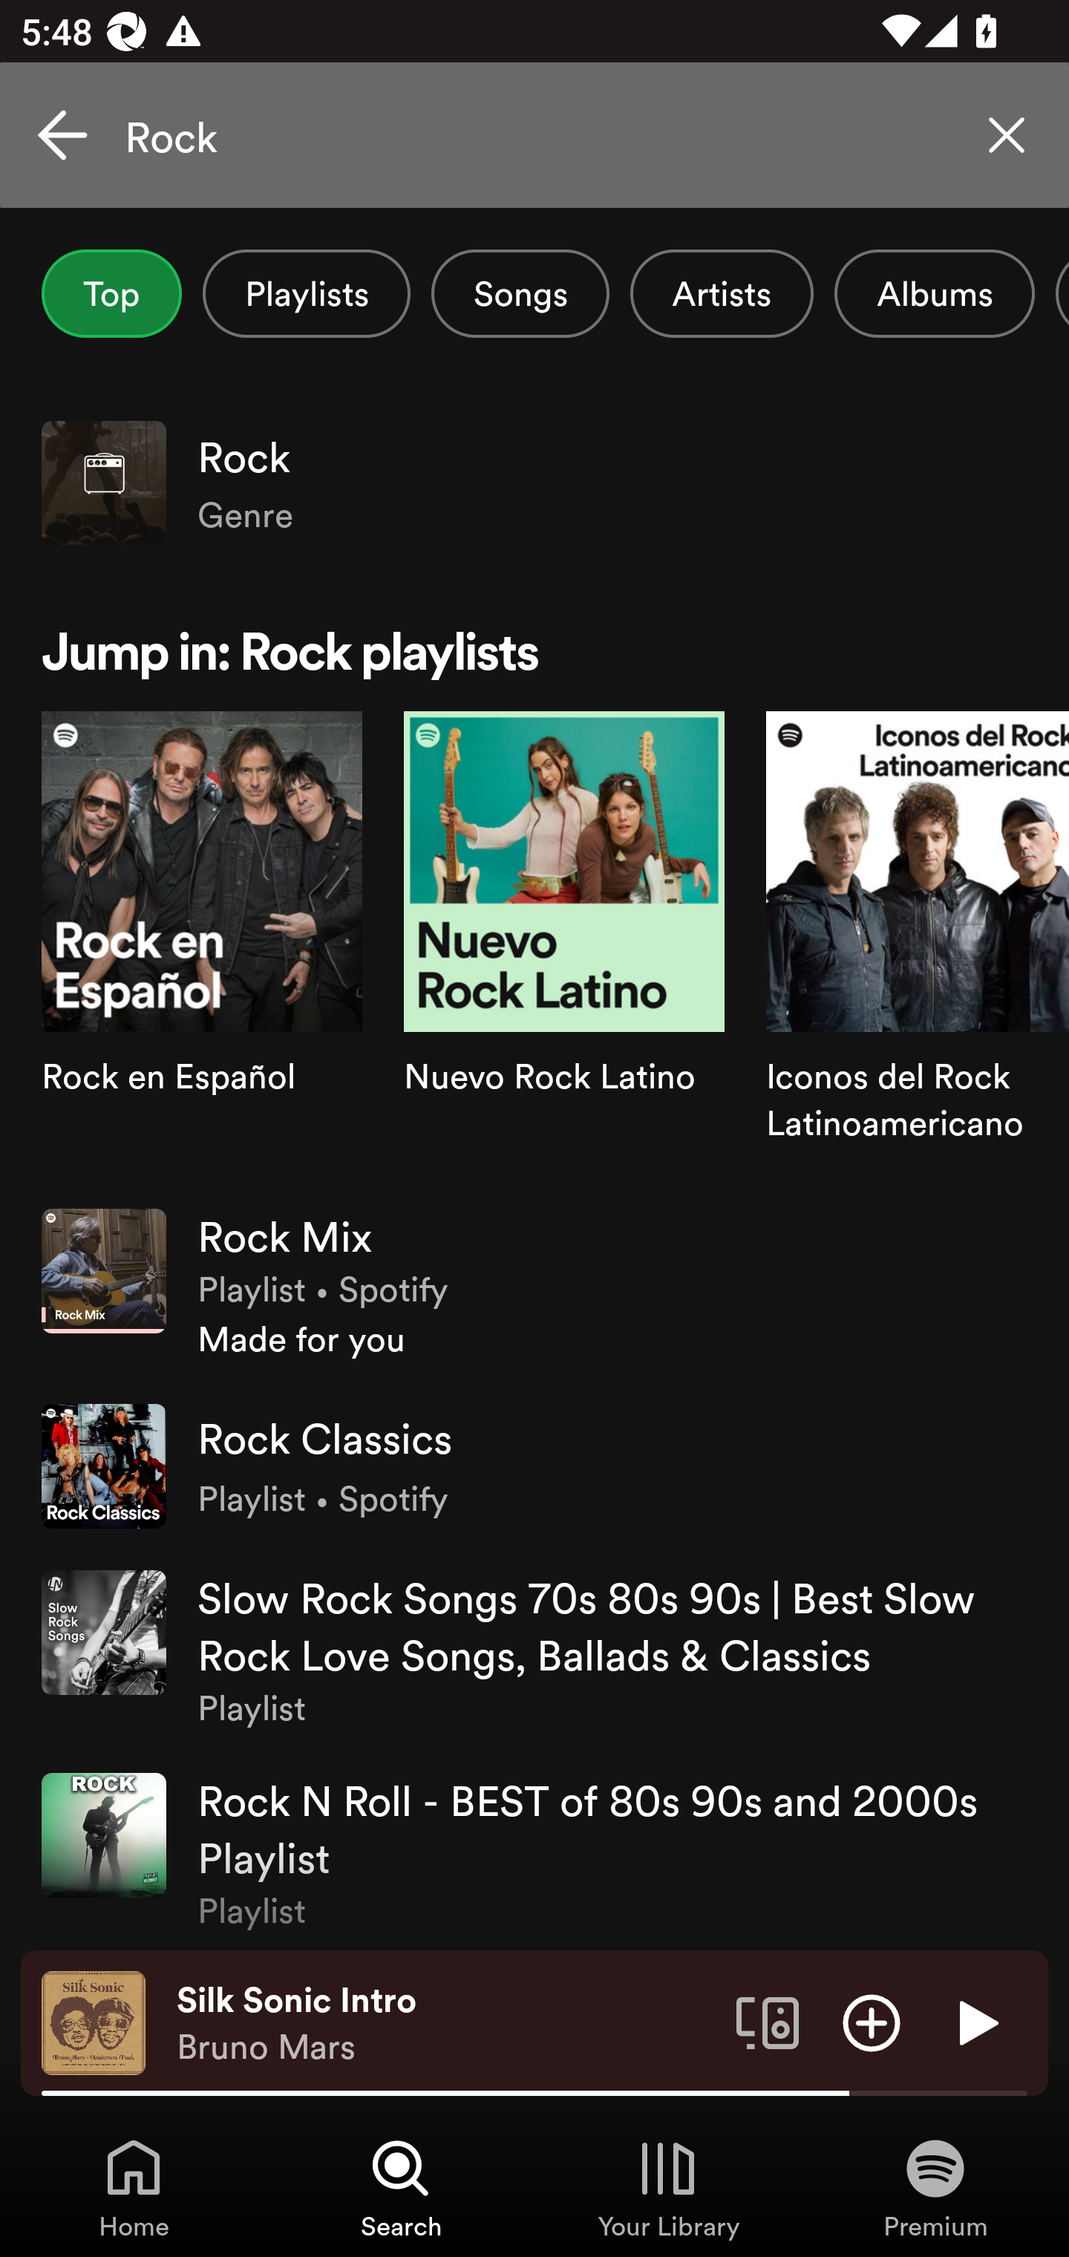 The image size is (1069, 2257). Describe the element at coordinates (722, 293) in the screenshot. I see `Artists` at that location.